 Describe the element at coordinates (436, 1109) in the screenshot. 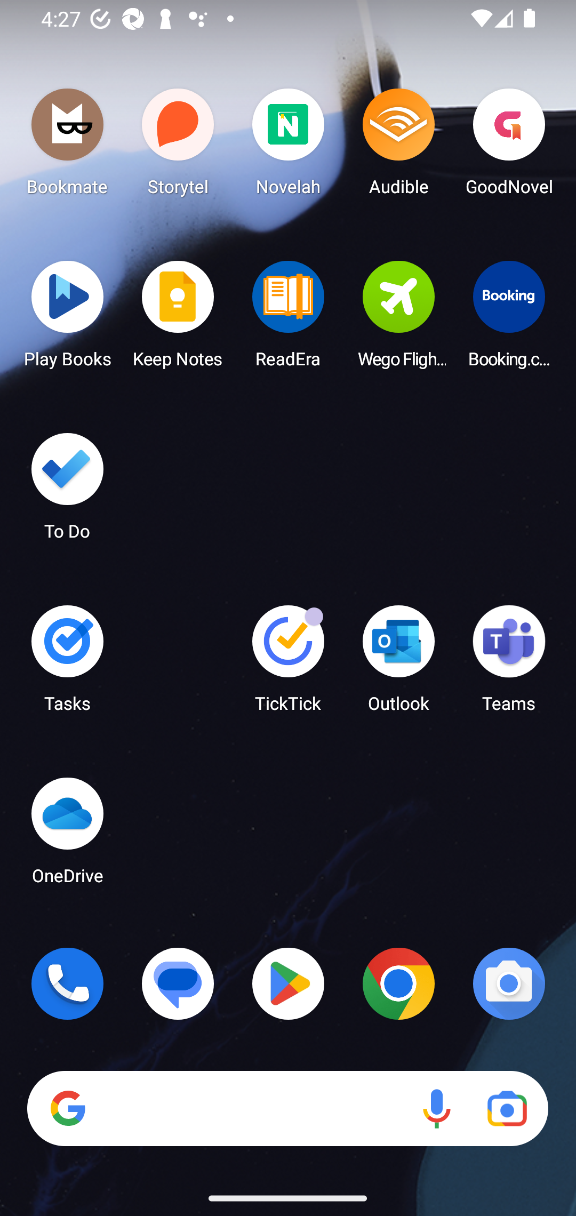

I see `Voice search` at that location.